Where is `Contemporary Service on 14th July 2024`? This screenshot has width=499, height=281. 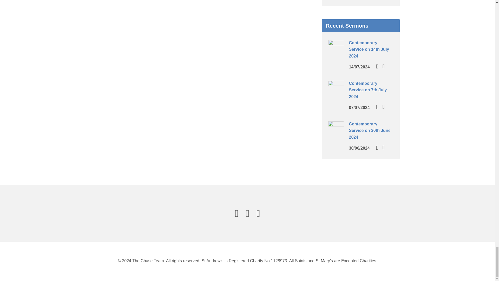 Contemporary Service on 14th July 2024 is located at coordinates (369, 49).